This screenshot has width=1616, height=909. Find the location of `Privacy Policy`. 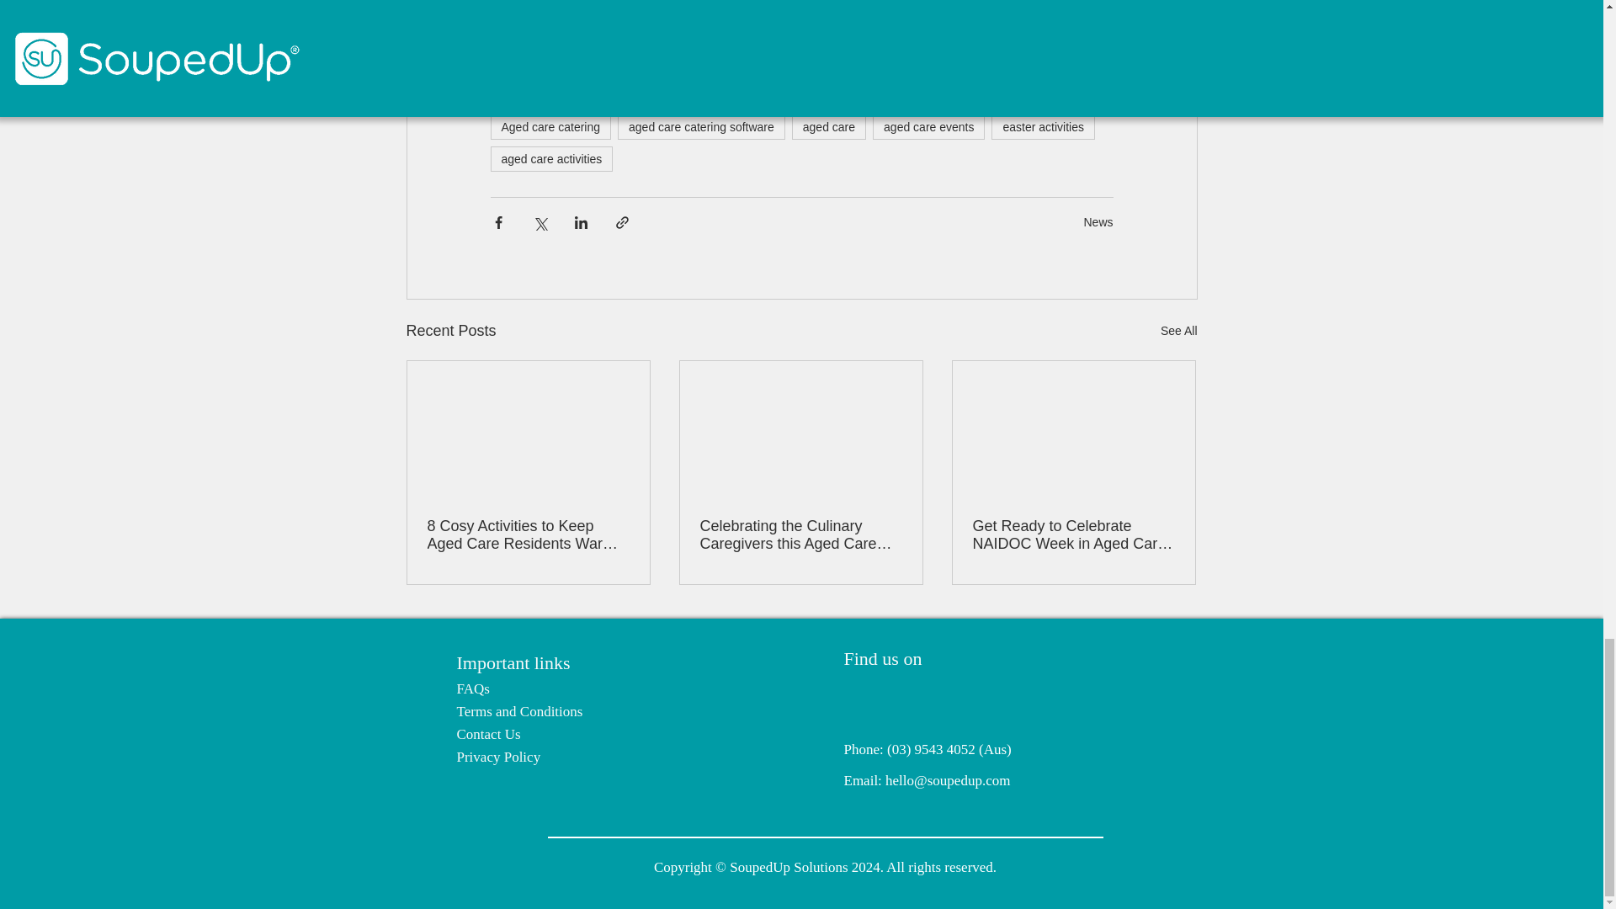

Privacy Policy is located at coordinates (497, 757).